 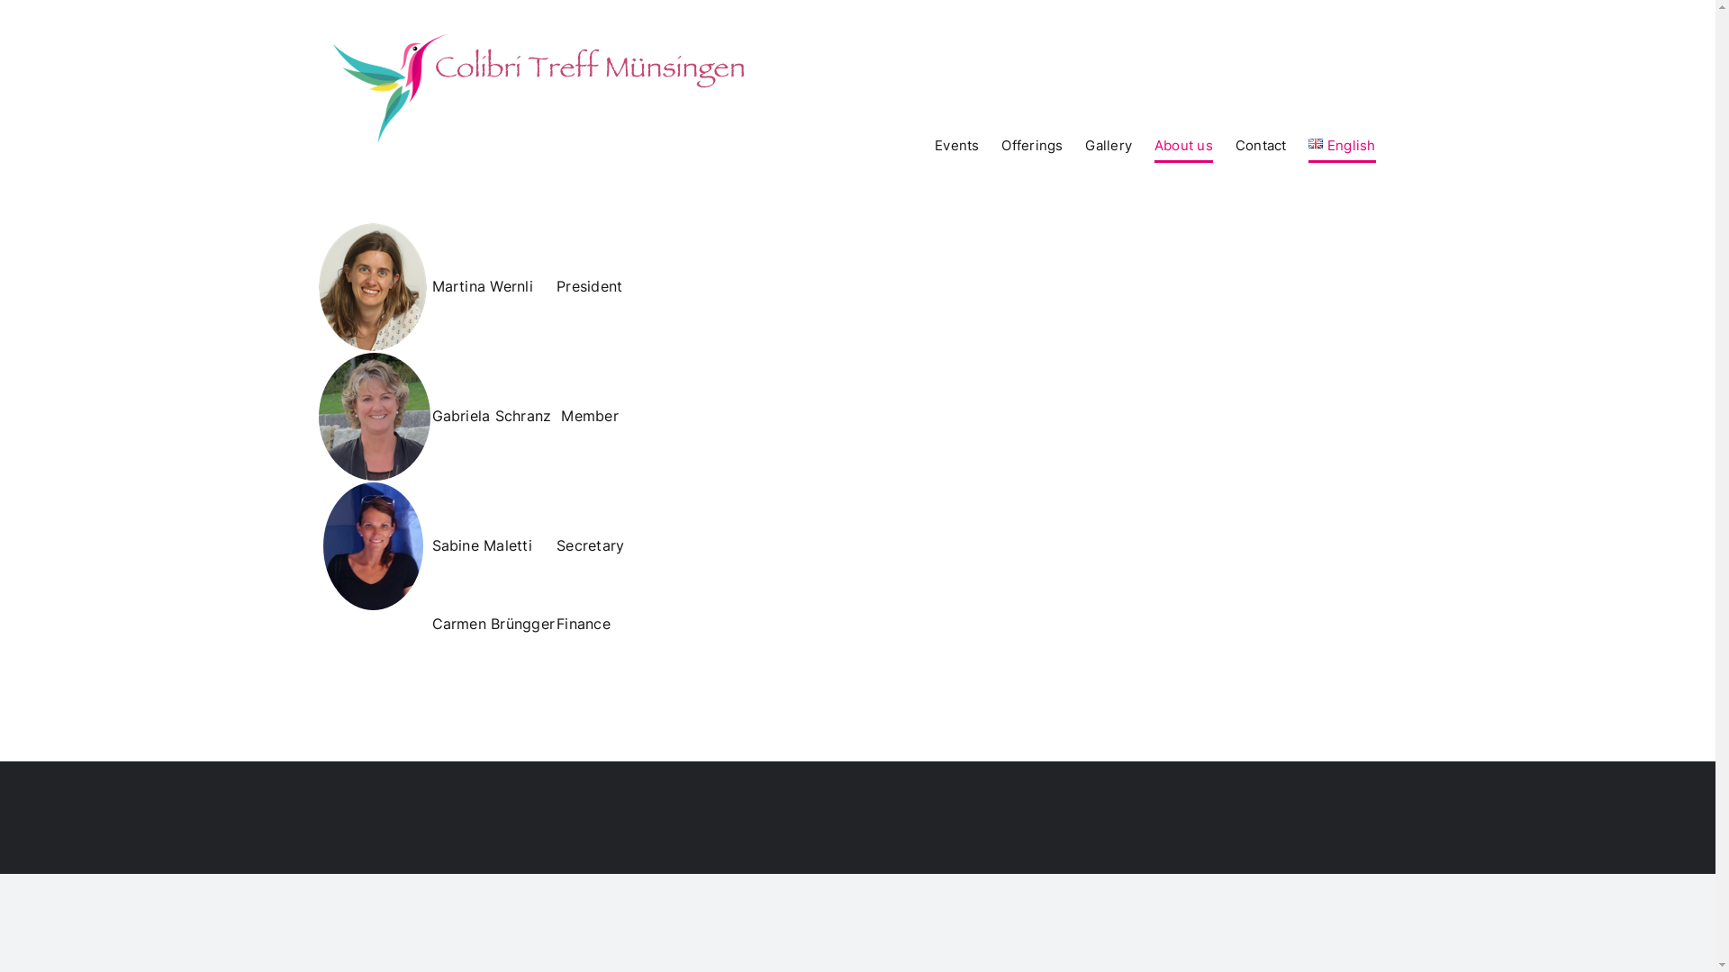 What do you see at coordinates (1261, 145) in the screenshot?
I see `Contact` at bounding box center [1261, 145].